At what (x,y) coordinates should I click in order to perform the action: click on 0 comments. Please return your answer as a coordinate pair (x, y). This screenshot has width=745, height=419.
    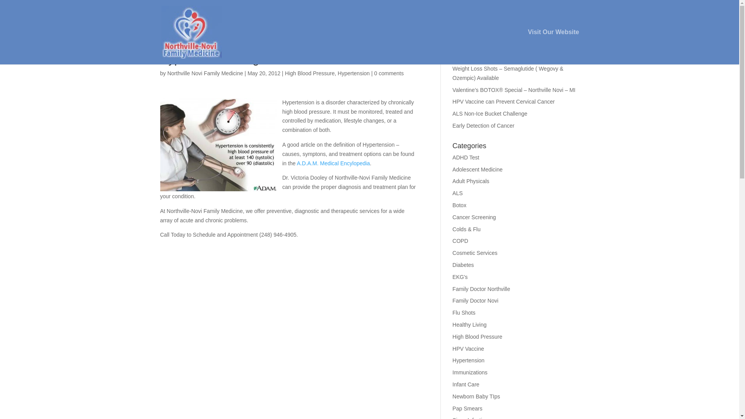
    Looking at the image, I should click on (389, 73).